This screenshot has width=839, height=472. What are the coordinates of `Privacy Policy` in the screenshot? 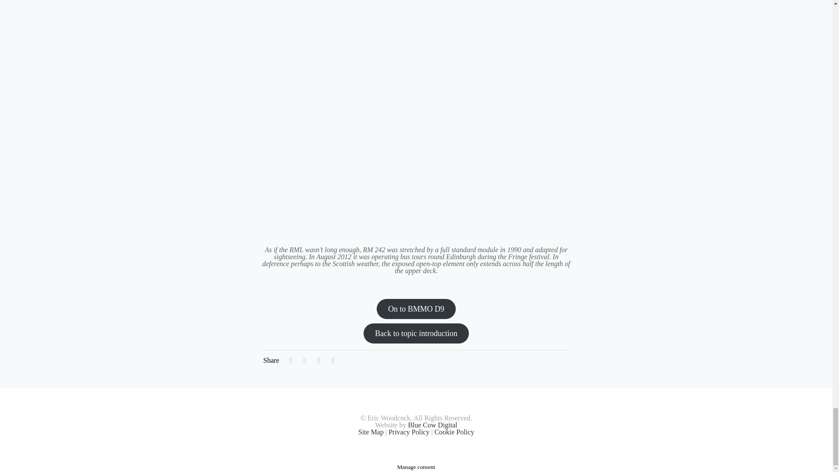 It's located at (409, 432).